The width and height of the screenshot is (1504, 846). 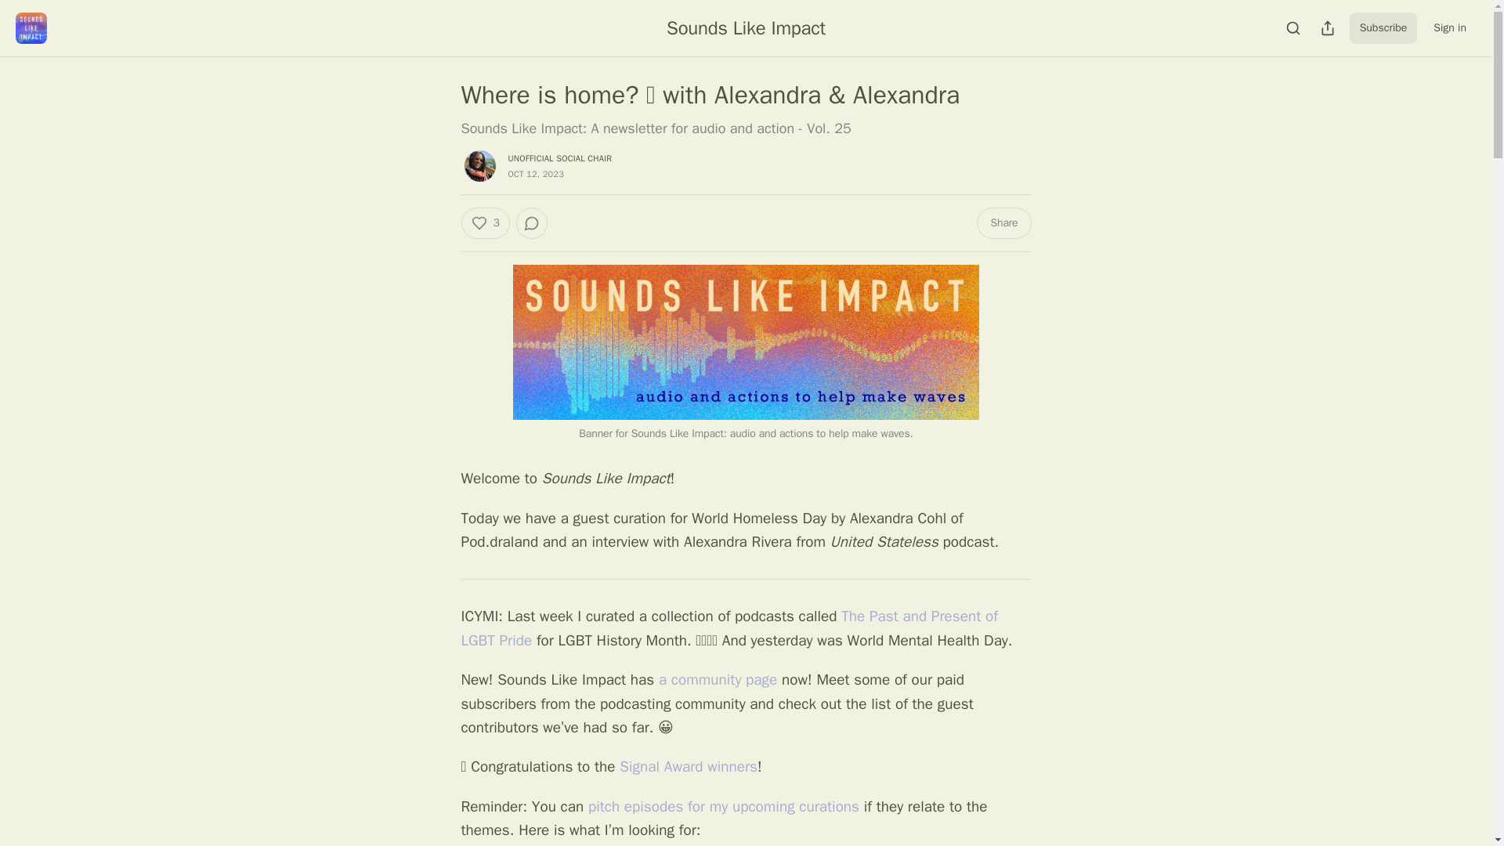 What do you see at coordinates (689, 766) in the screenshot?
I see `Signal Award winners` at bounding box center [689, 766].